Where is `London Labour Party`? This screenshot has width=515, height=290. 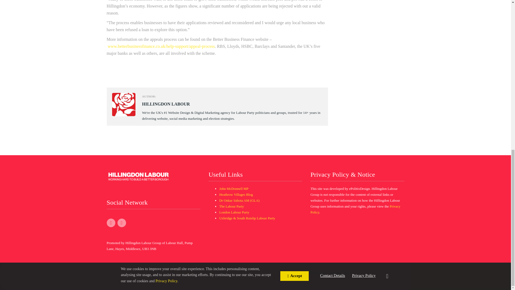
London Labour Party is located at coordinates (234, 212).